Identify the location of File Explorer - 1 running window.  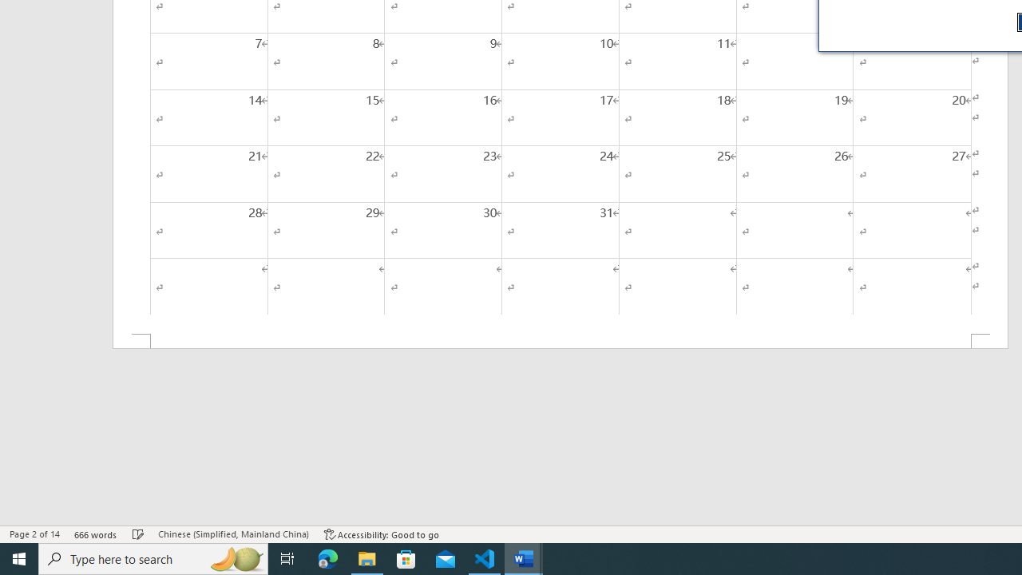
(367, 559).